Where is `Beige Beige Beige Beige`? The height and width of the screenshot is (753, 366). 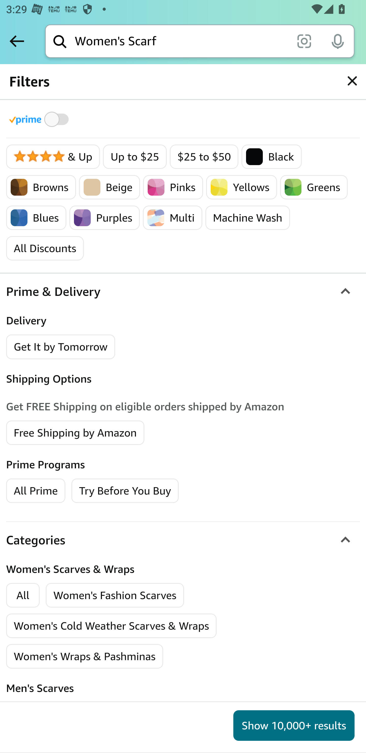 Beige Beige Beige Beige is located at coordinates (109, 187).